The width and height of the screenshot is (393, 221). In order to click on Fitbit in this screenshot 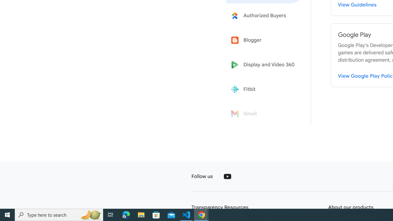, I will do `click(265, 89)`.